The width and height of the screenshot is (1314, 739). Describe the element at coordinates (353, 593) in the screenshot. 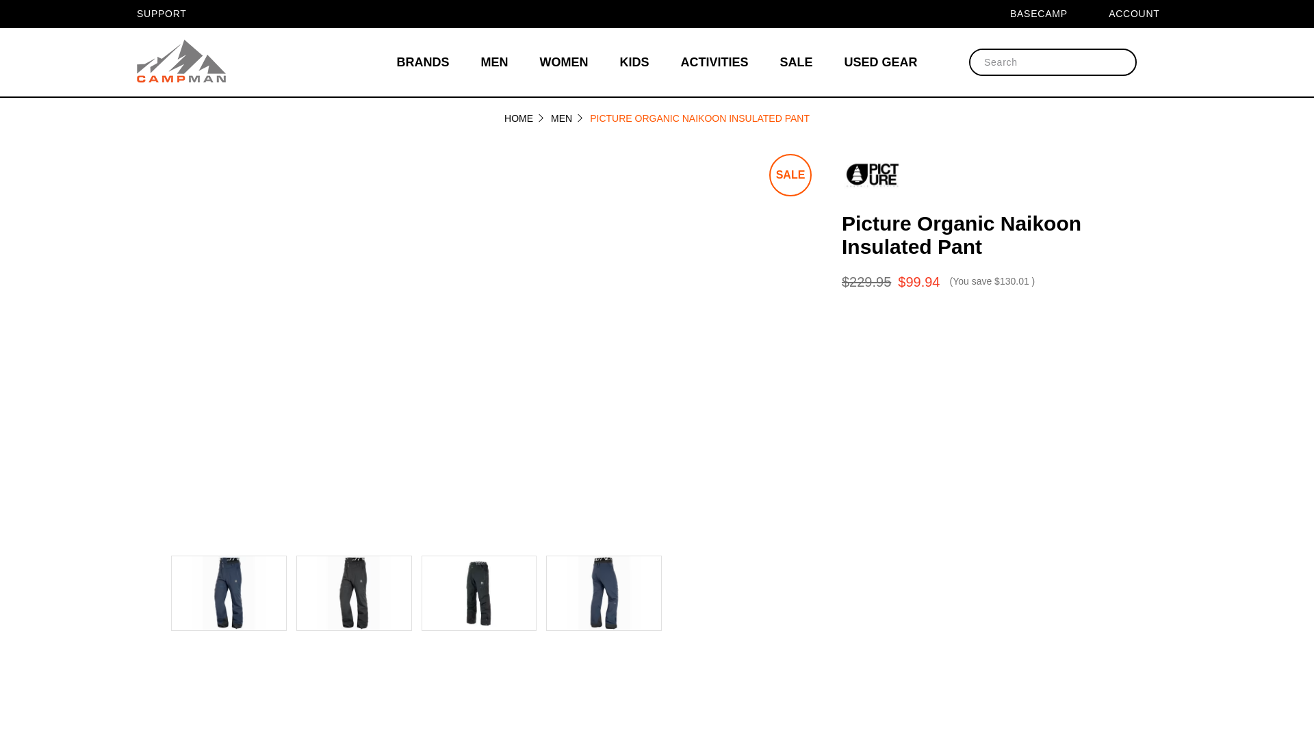

I see `Naikoon Pant - Black` at that location.